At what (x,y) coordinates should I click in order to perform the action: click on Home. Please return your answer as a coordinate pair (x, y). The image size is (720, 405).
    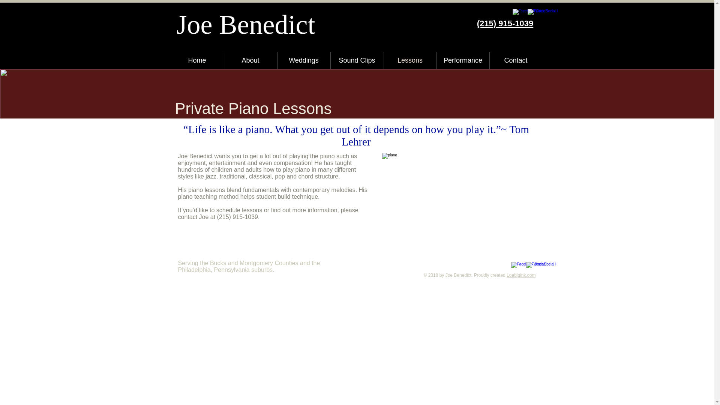
    Looking at the image, I should click on (196, 60).